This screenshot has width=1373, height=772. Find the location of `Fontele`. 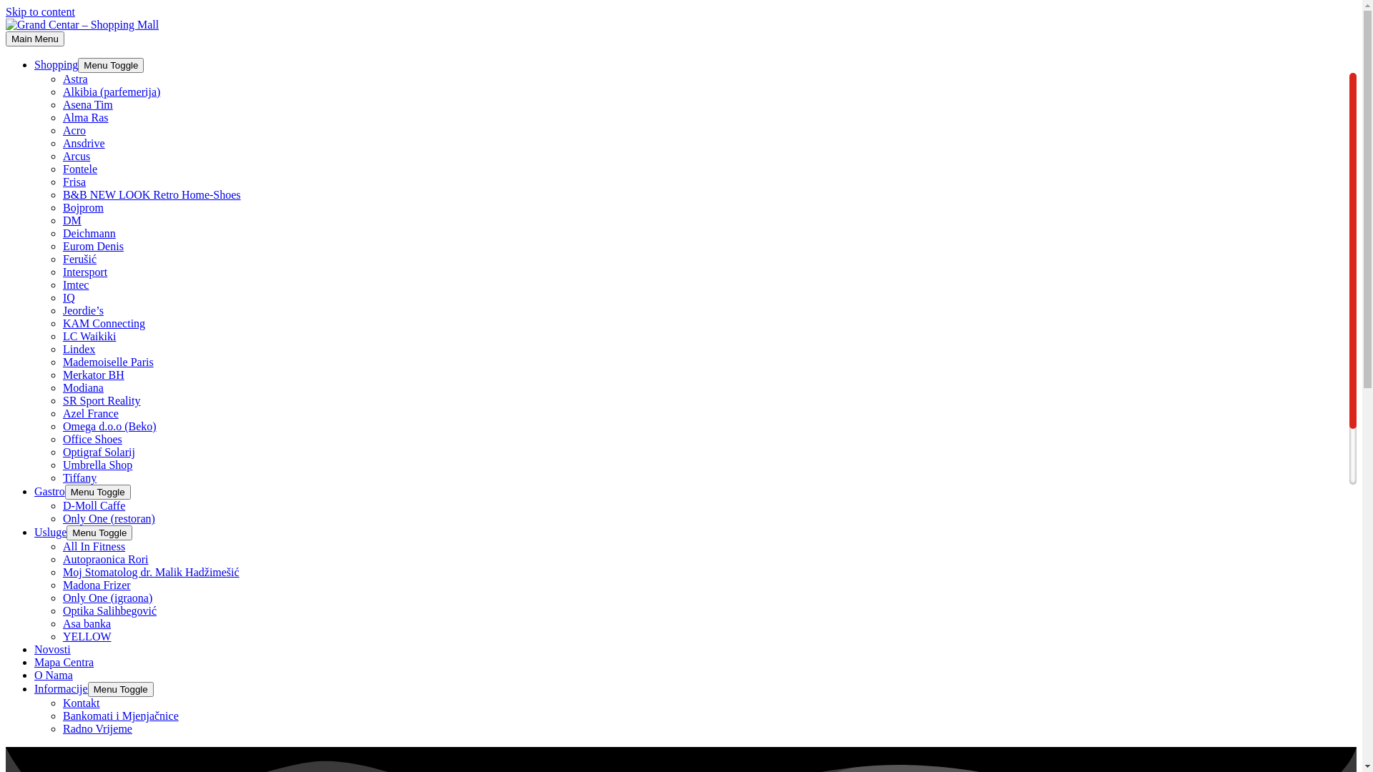

Fontele is located at coordinates (80, 169).